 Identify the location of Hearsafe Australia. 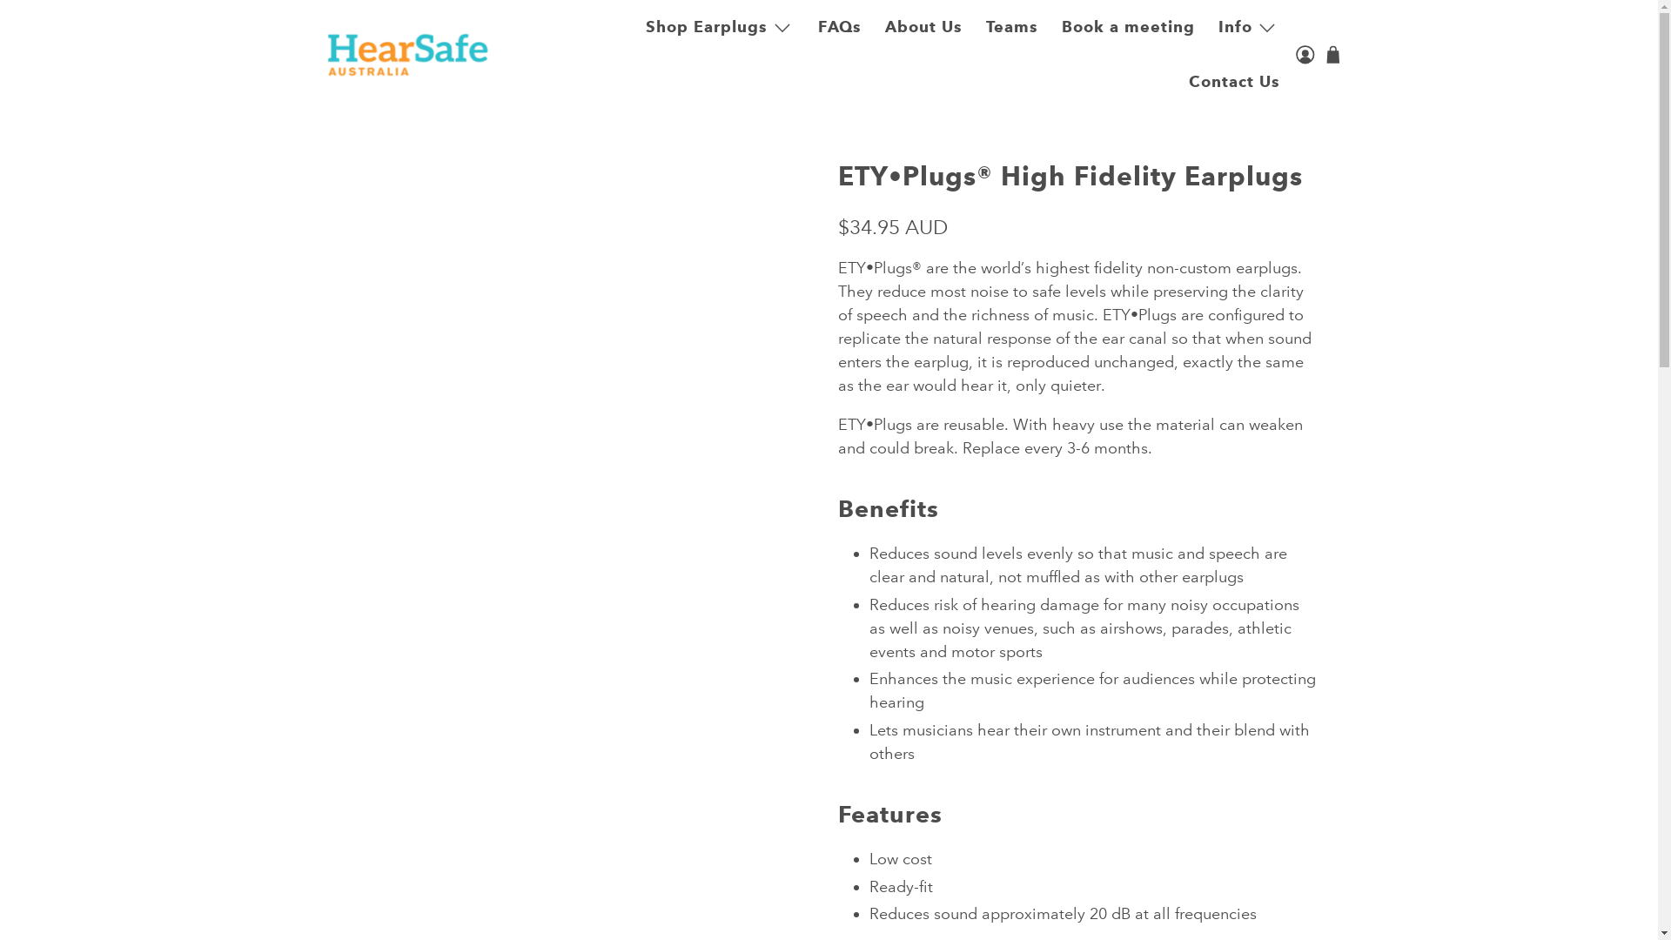
(407, 56).